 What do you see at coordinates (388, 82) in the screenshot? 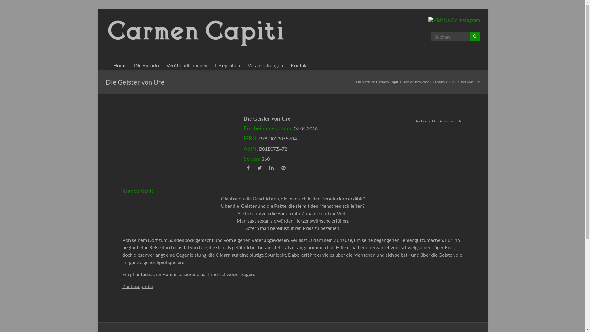
I see `Carmen Capiti` at bounding box center [388, 82].